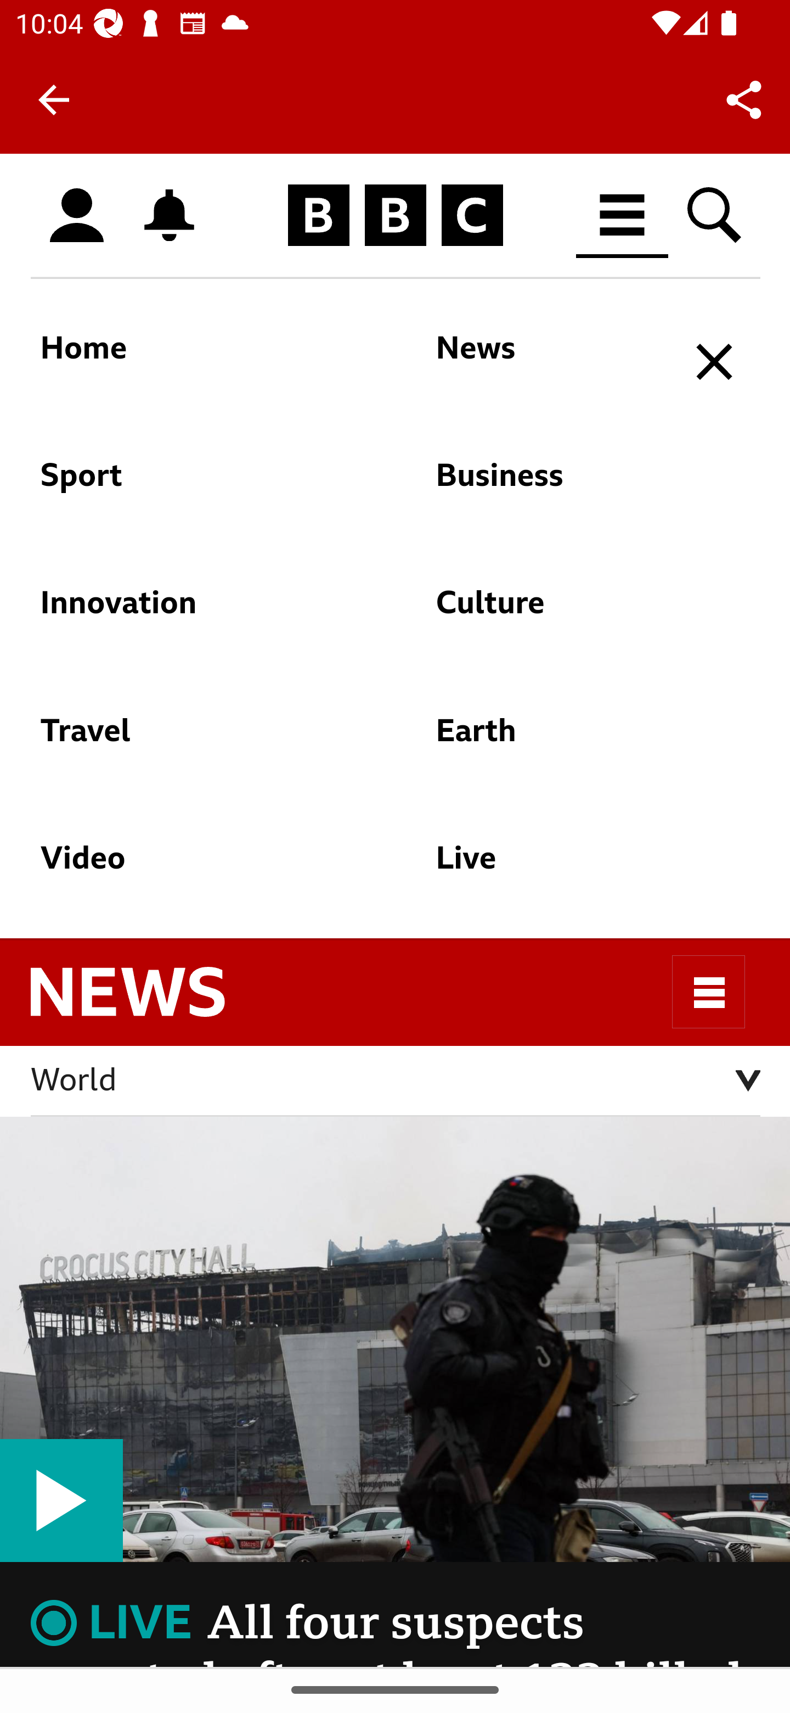  Describe the element at coordinates (170, 215) in the screenshot. I see `Notifications` at that location.